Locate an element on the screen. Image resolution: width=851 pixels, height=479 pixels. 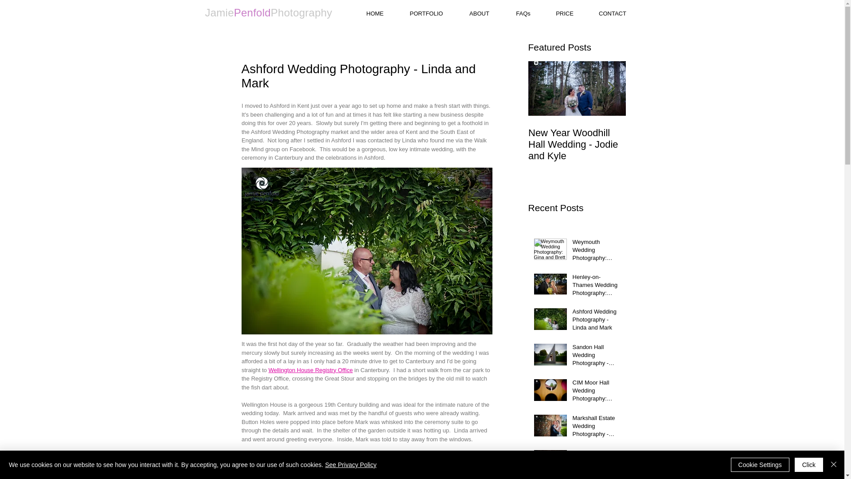
PORTFOLIO is located at coordinates (426, 13).